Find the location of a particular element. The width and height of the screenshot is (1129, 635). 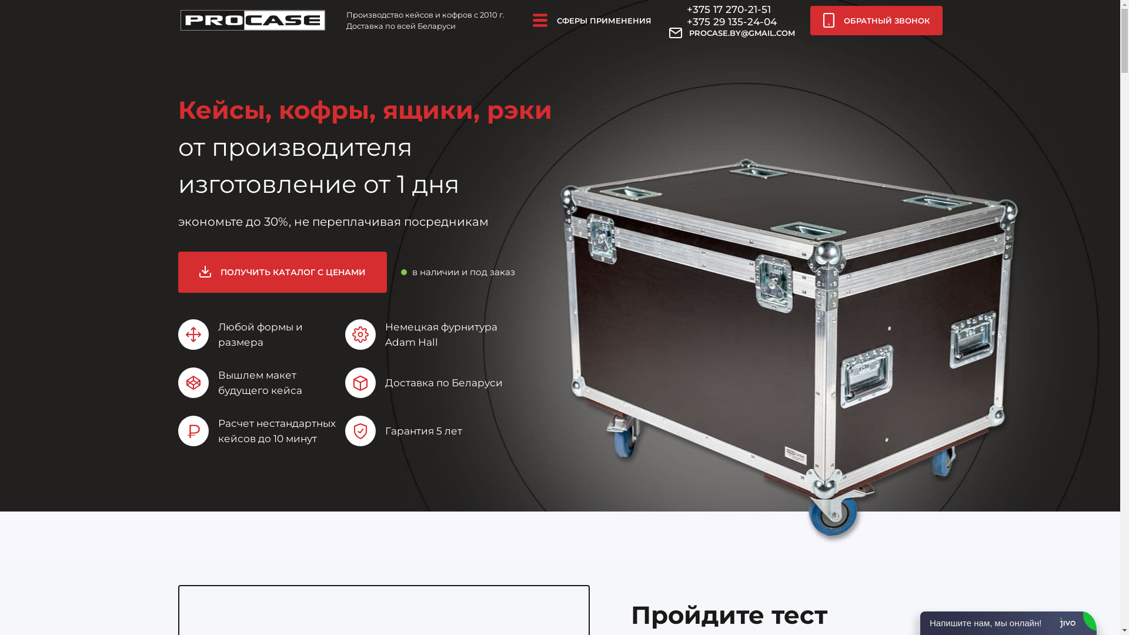

PROCASE.BY@GMAIL.COM is located at coordinates (732, 33).